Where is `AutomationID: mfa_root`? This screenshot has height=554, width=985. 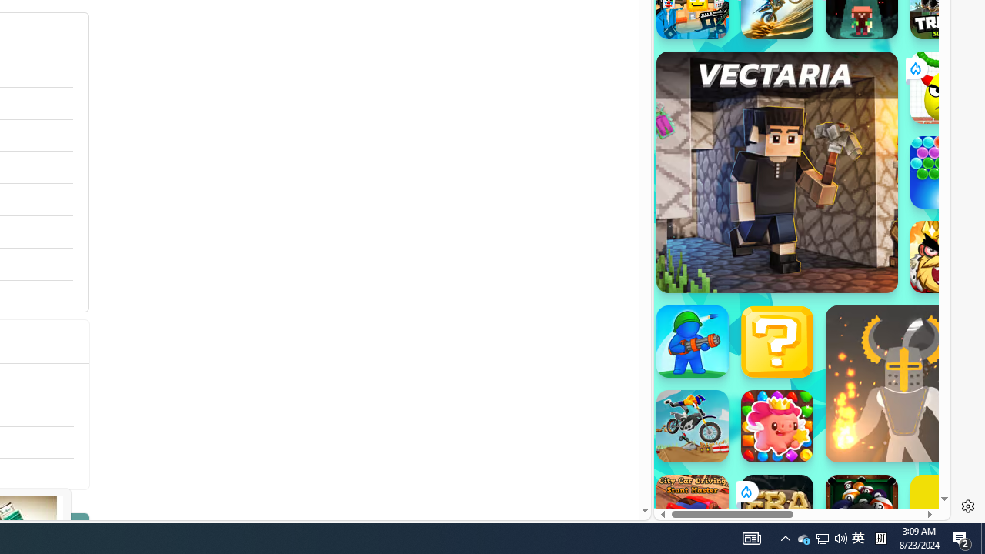 AutomationID: mfa_root is located at coordinates (586, 464).